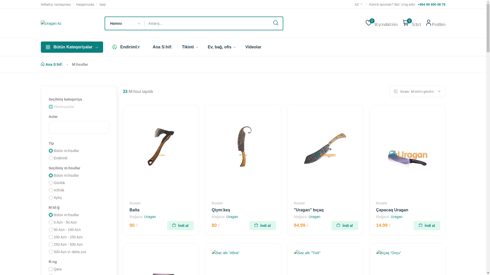 The height and width of the screenshot is (275, 490). Describe the element at coordinates (253, 47) in the screenshot. I see `Videolar` at that location.